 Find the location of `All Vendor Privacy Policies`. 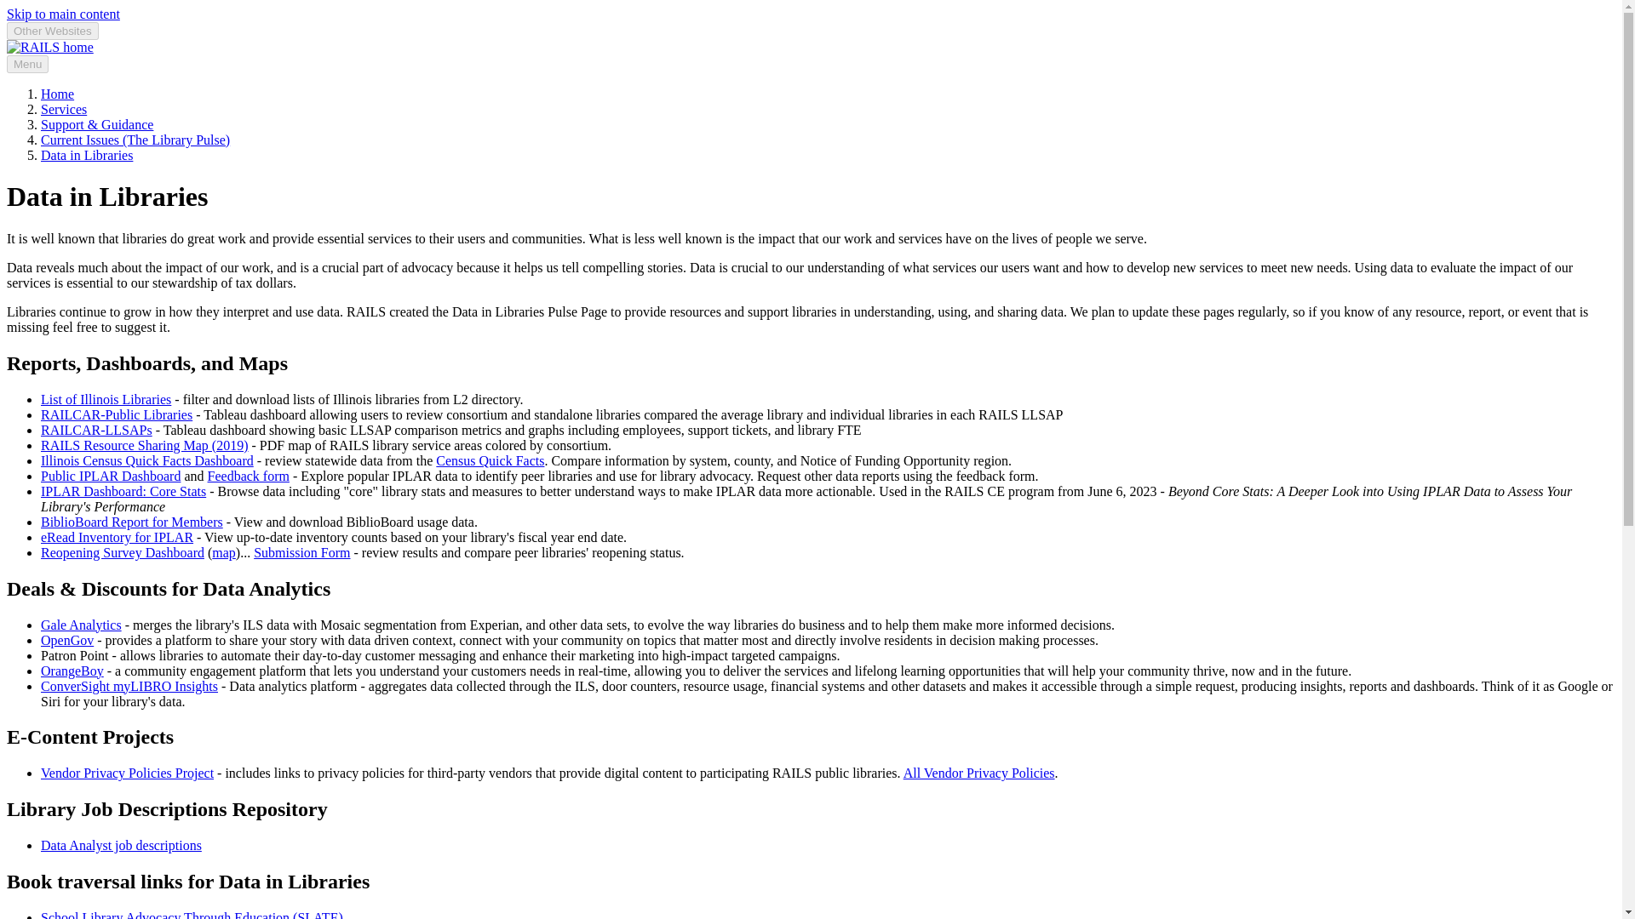

All Vendor Privacy Policies is located at coordinates (979, 773).